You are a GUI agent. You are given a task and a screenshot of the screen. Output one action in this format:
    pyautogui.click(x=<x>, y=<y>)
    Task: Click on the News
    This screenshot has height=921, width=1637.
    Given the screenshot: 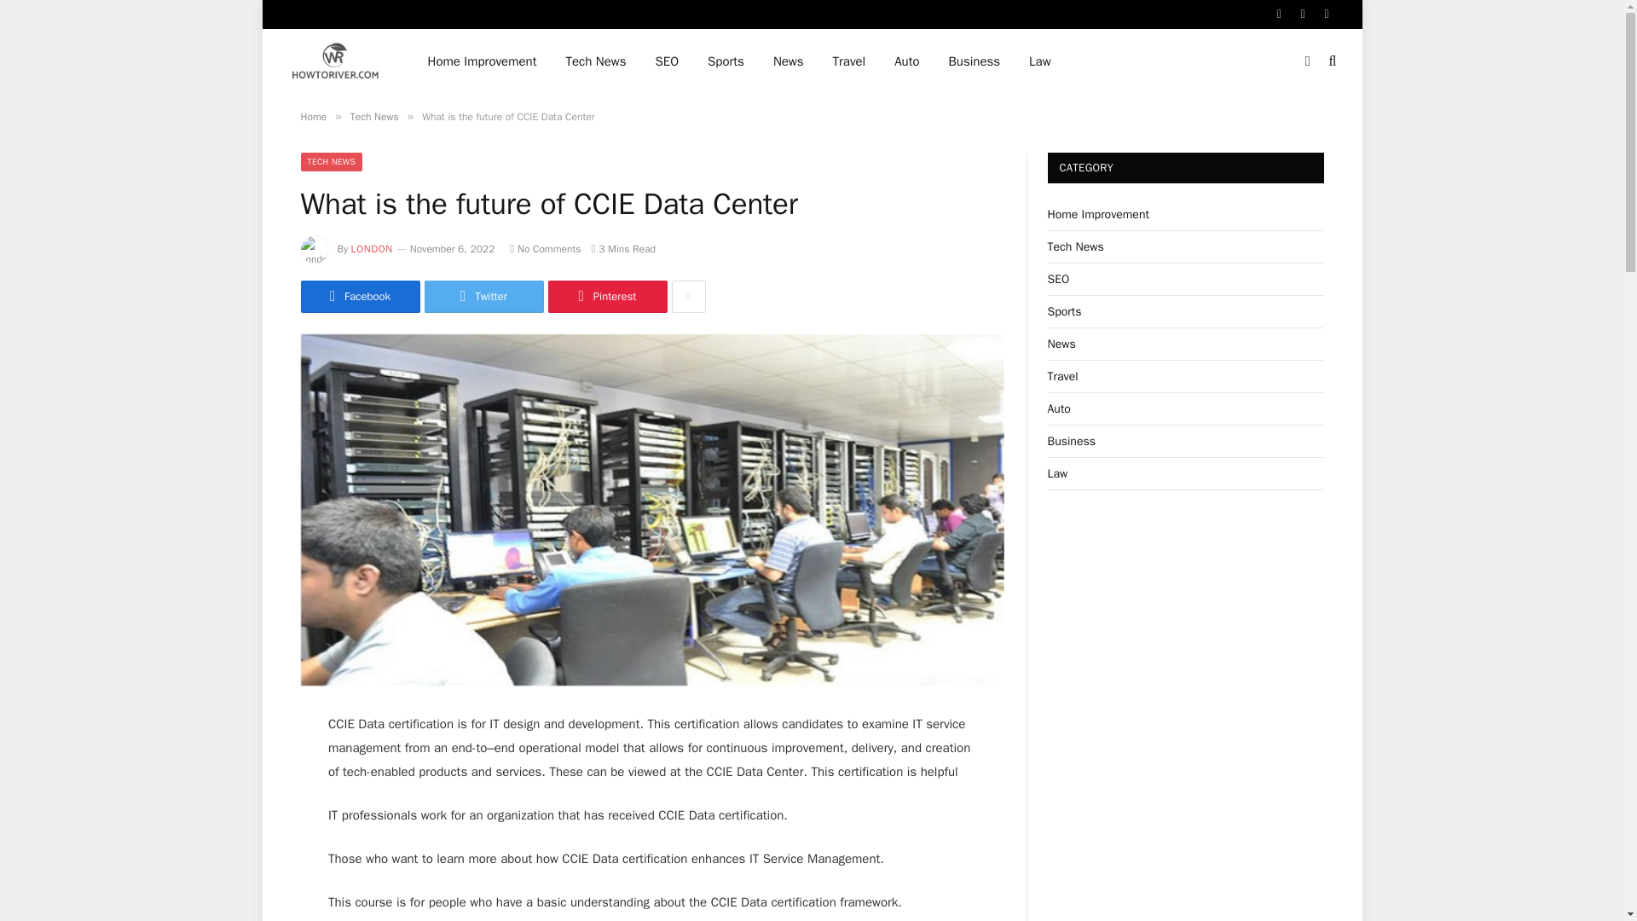 What is the action you would take?
    pyautogui.click(x=789, y=61)
    